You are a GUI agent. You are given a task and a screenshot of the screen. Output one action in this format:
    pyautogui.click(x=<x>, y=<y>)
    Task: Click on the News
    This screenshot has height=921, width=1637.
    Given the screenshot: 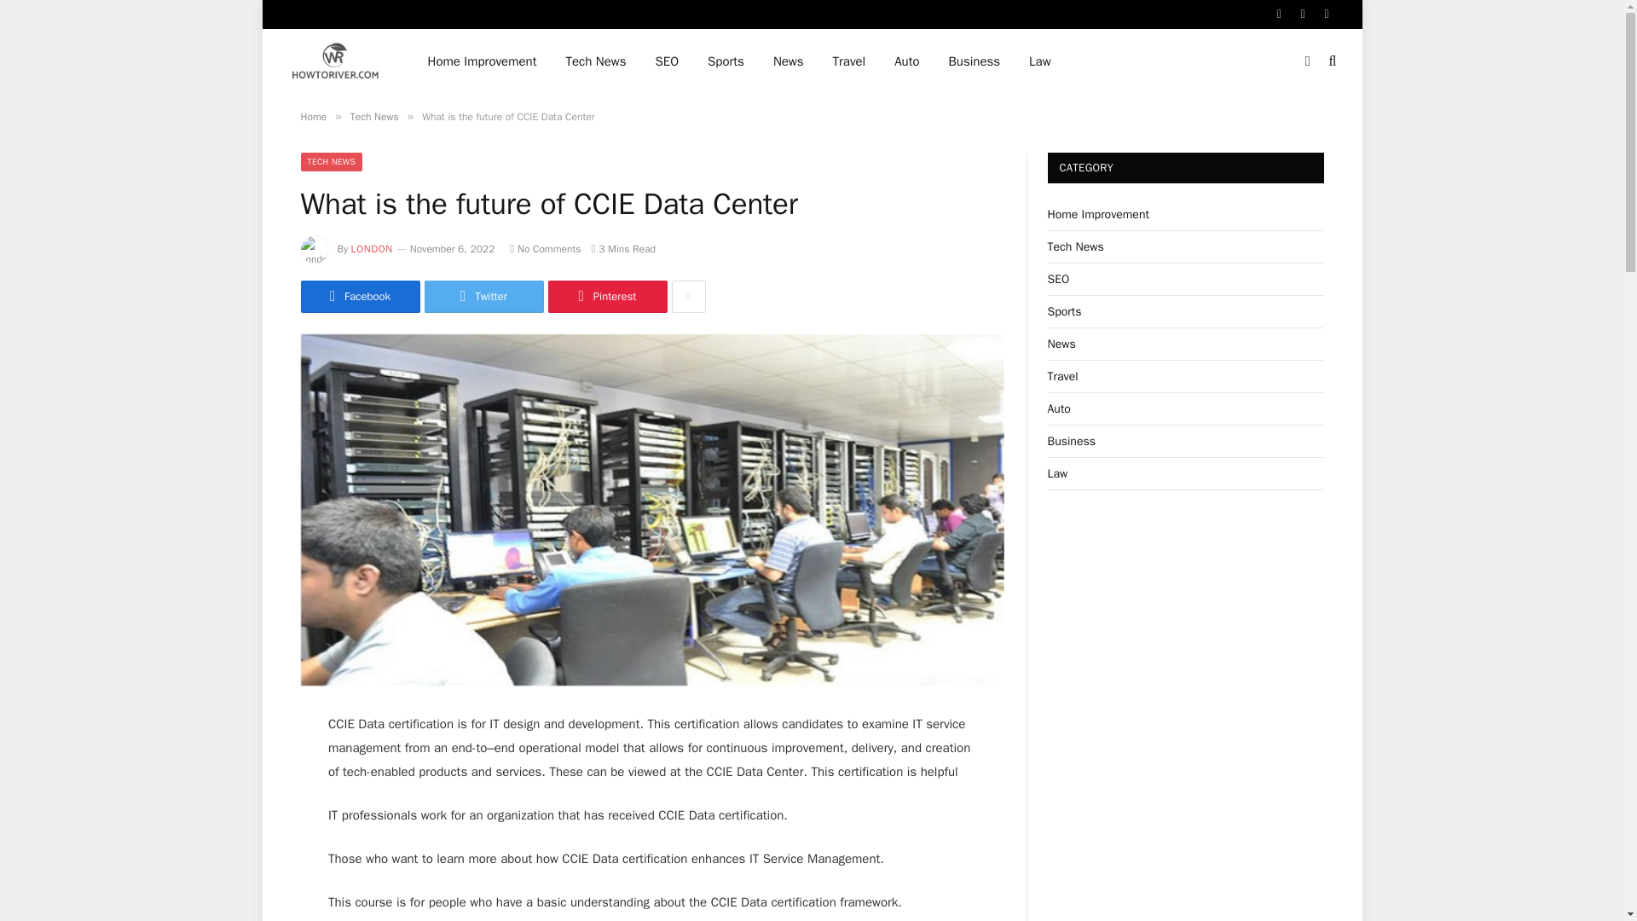 What is the action you would take?
    pyautogui.click(x=789, y=61)
    